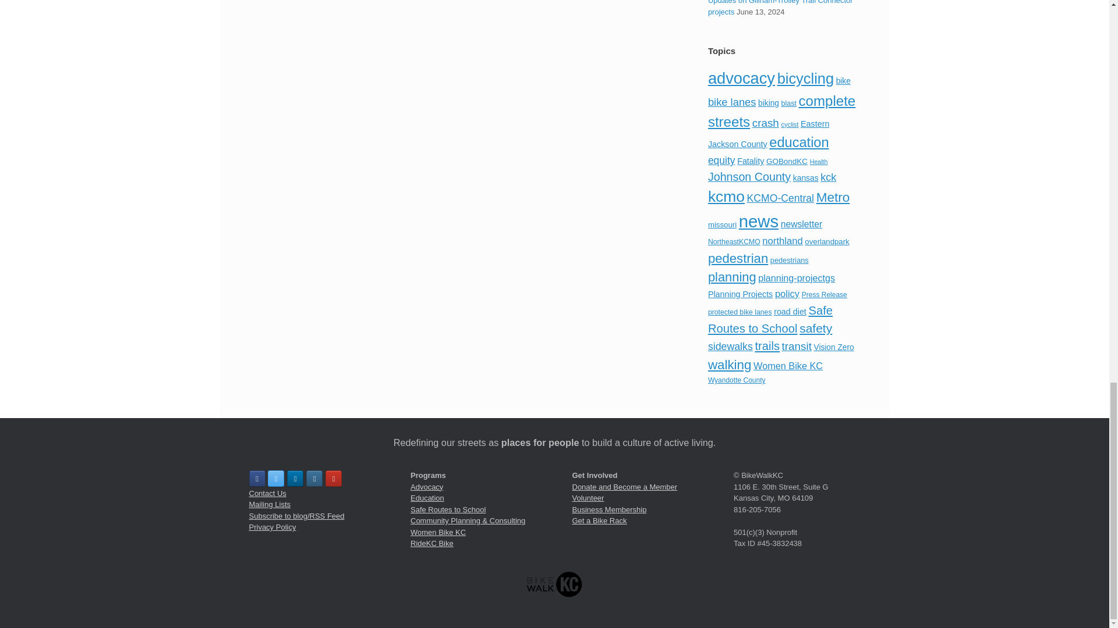 The width and height of the screenshot is (1118, 628). What do you see at coordinates (438, 533) in the screenshot?
I see `Women Bike KC` at bounding box center [438, 533].